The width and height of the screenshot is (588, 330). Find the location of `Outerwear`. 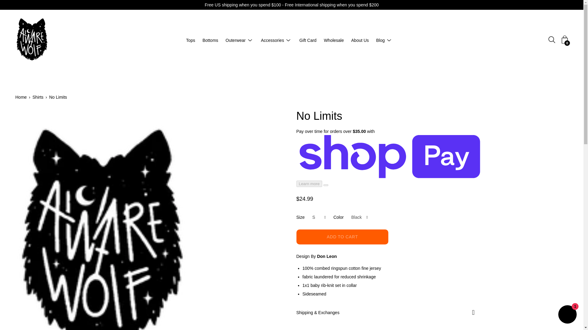

Outerwear is located at coordinates (236, 40).